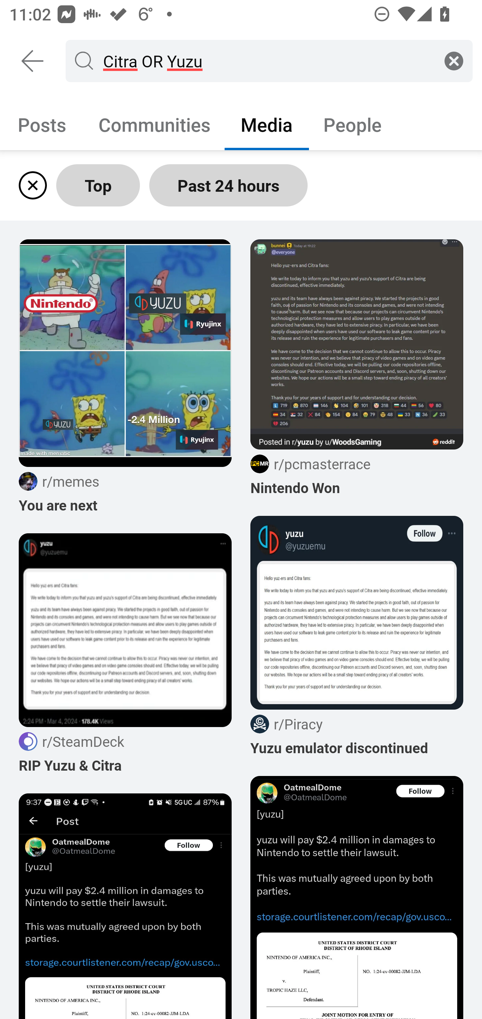 The height and width of the screenshot is (1019, 482). What do you see at coordinates (30, 185) in the screenshot?
I see `Clear active filters` at bounding box center [30, 185].